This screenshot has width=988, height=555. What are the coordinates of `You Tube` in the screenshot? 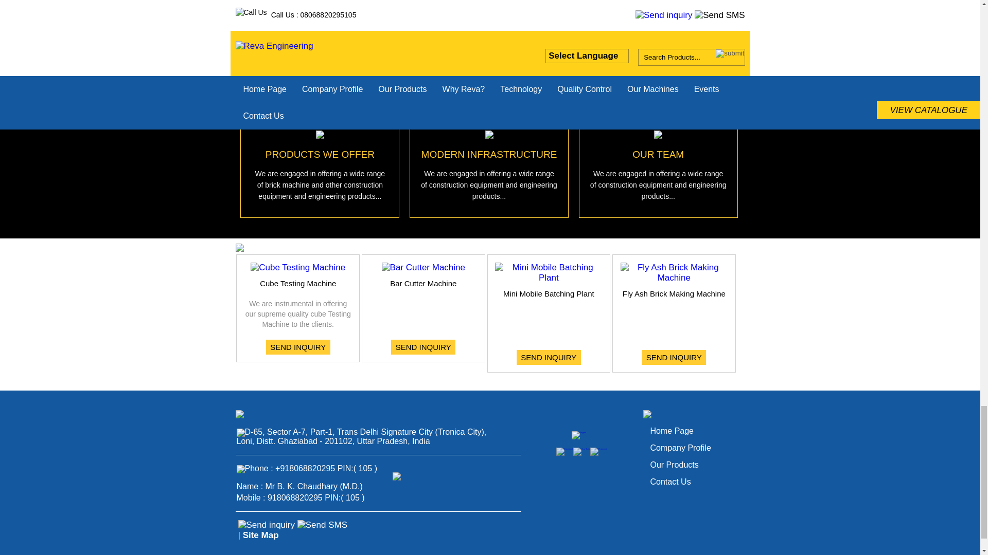 It's located at (581, 451).